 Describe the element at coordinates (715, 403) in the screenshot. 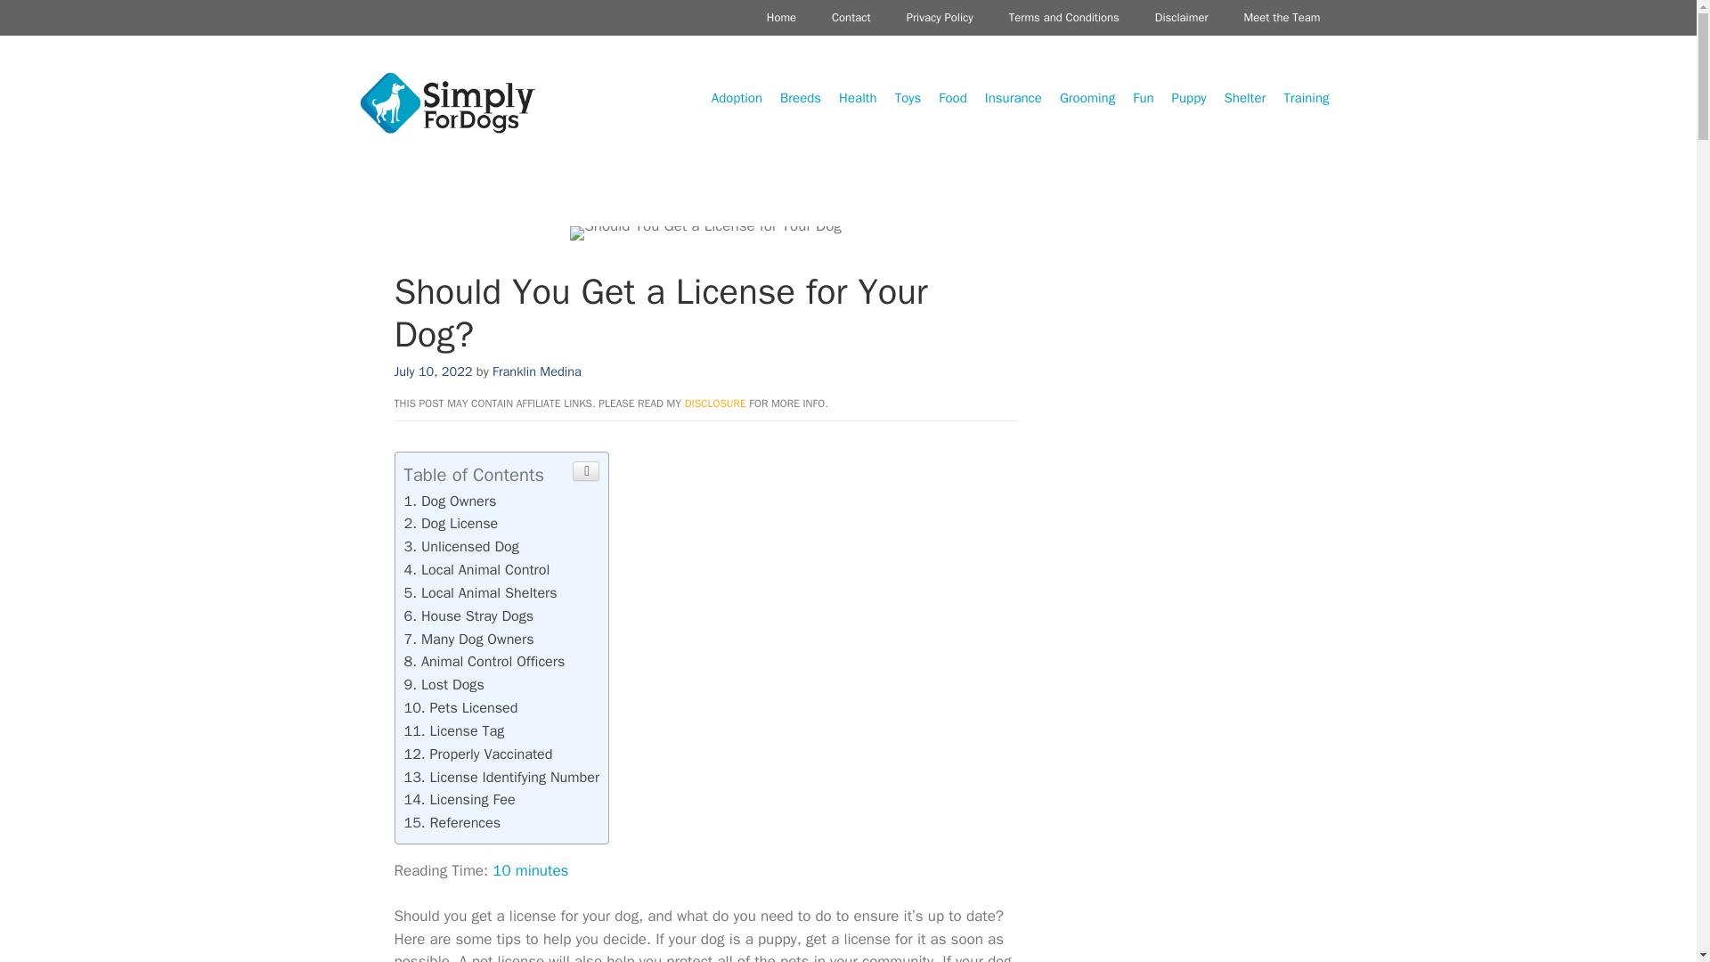

I see `DISCLOSURE` at that location.